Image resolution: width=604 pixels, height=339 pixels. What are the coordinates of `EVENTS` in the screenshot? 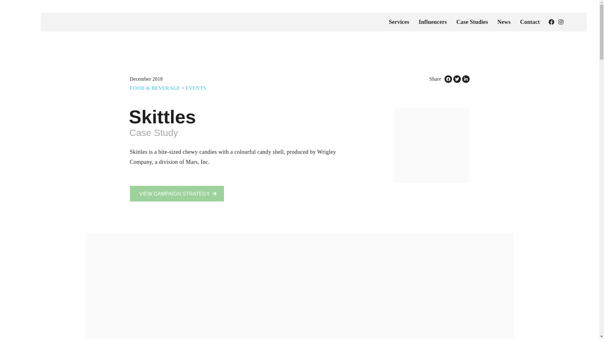 It's located at (196, 88).